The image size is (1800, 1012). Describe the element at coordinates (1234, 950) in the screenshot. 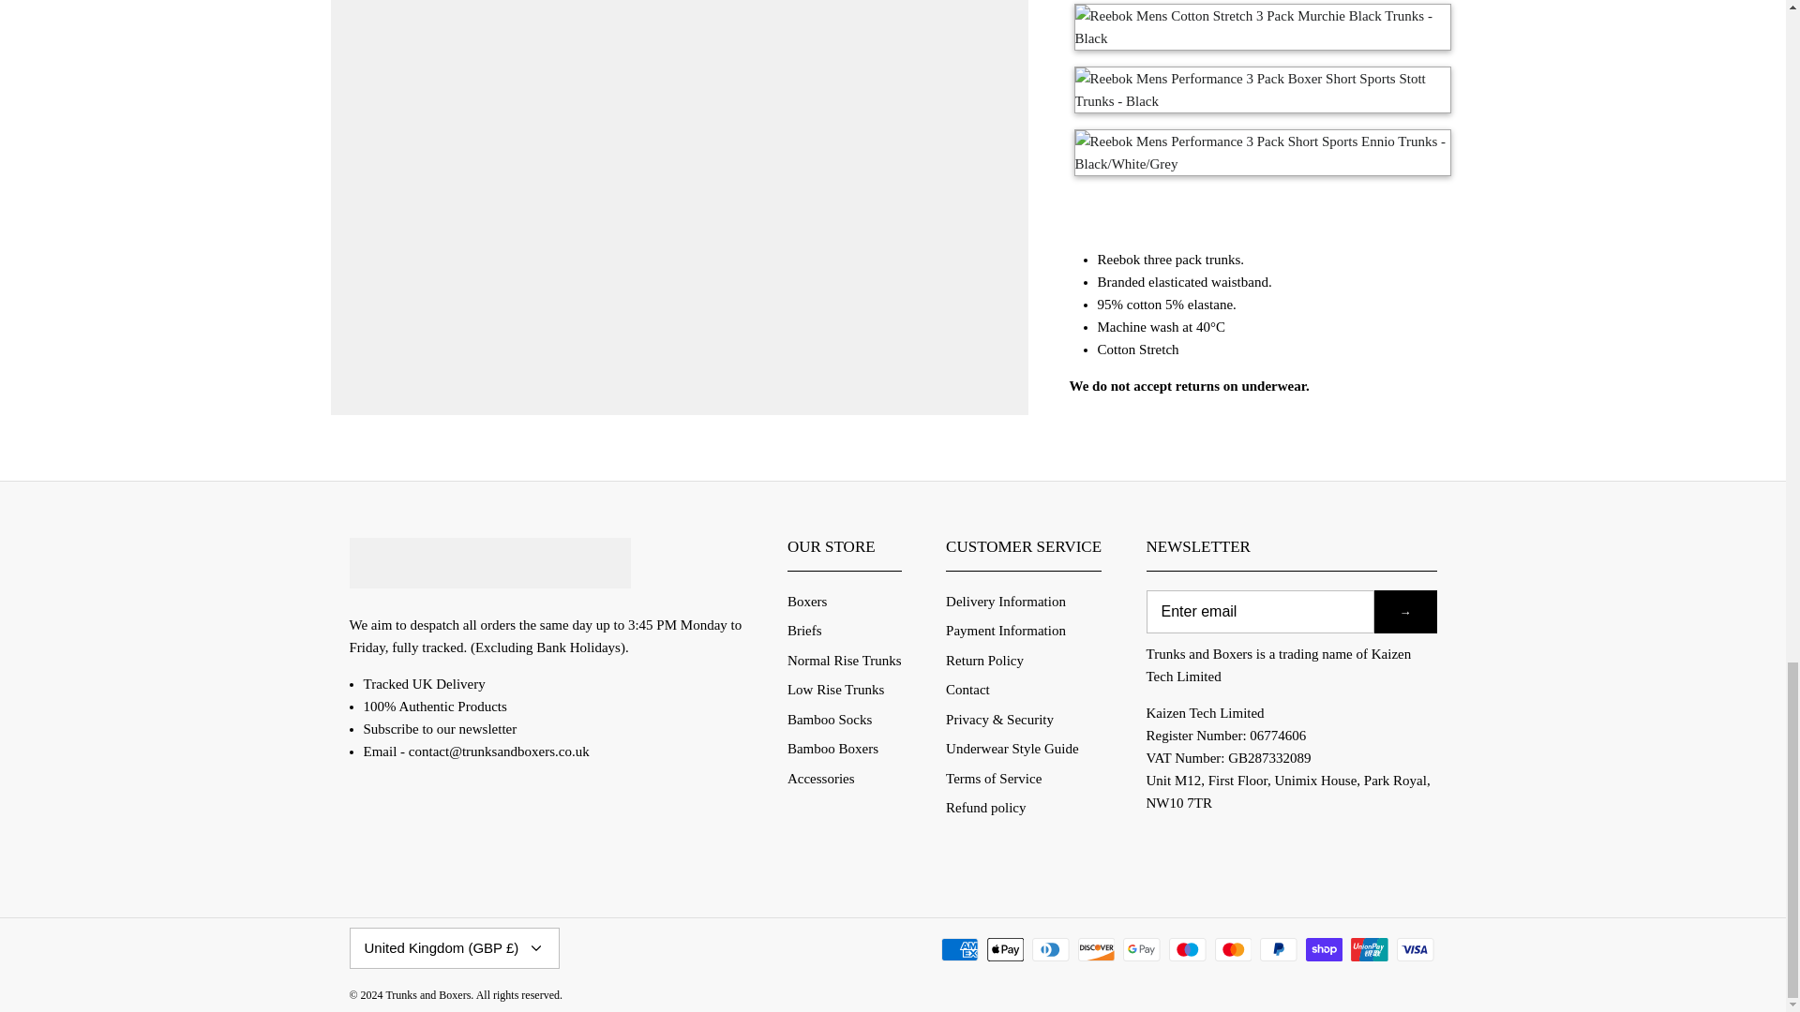

I see `Mastercard` at that location.